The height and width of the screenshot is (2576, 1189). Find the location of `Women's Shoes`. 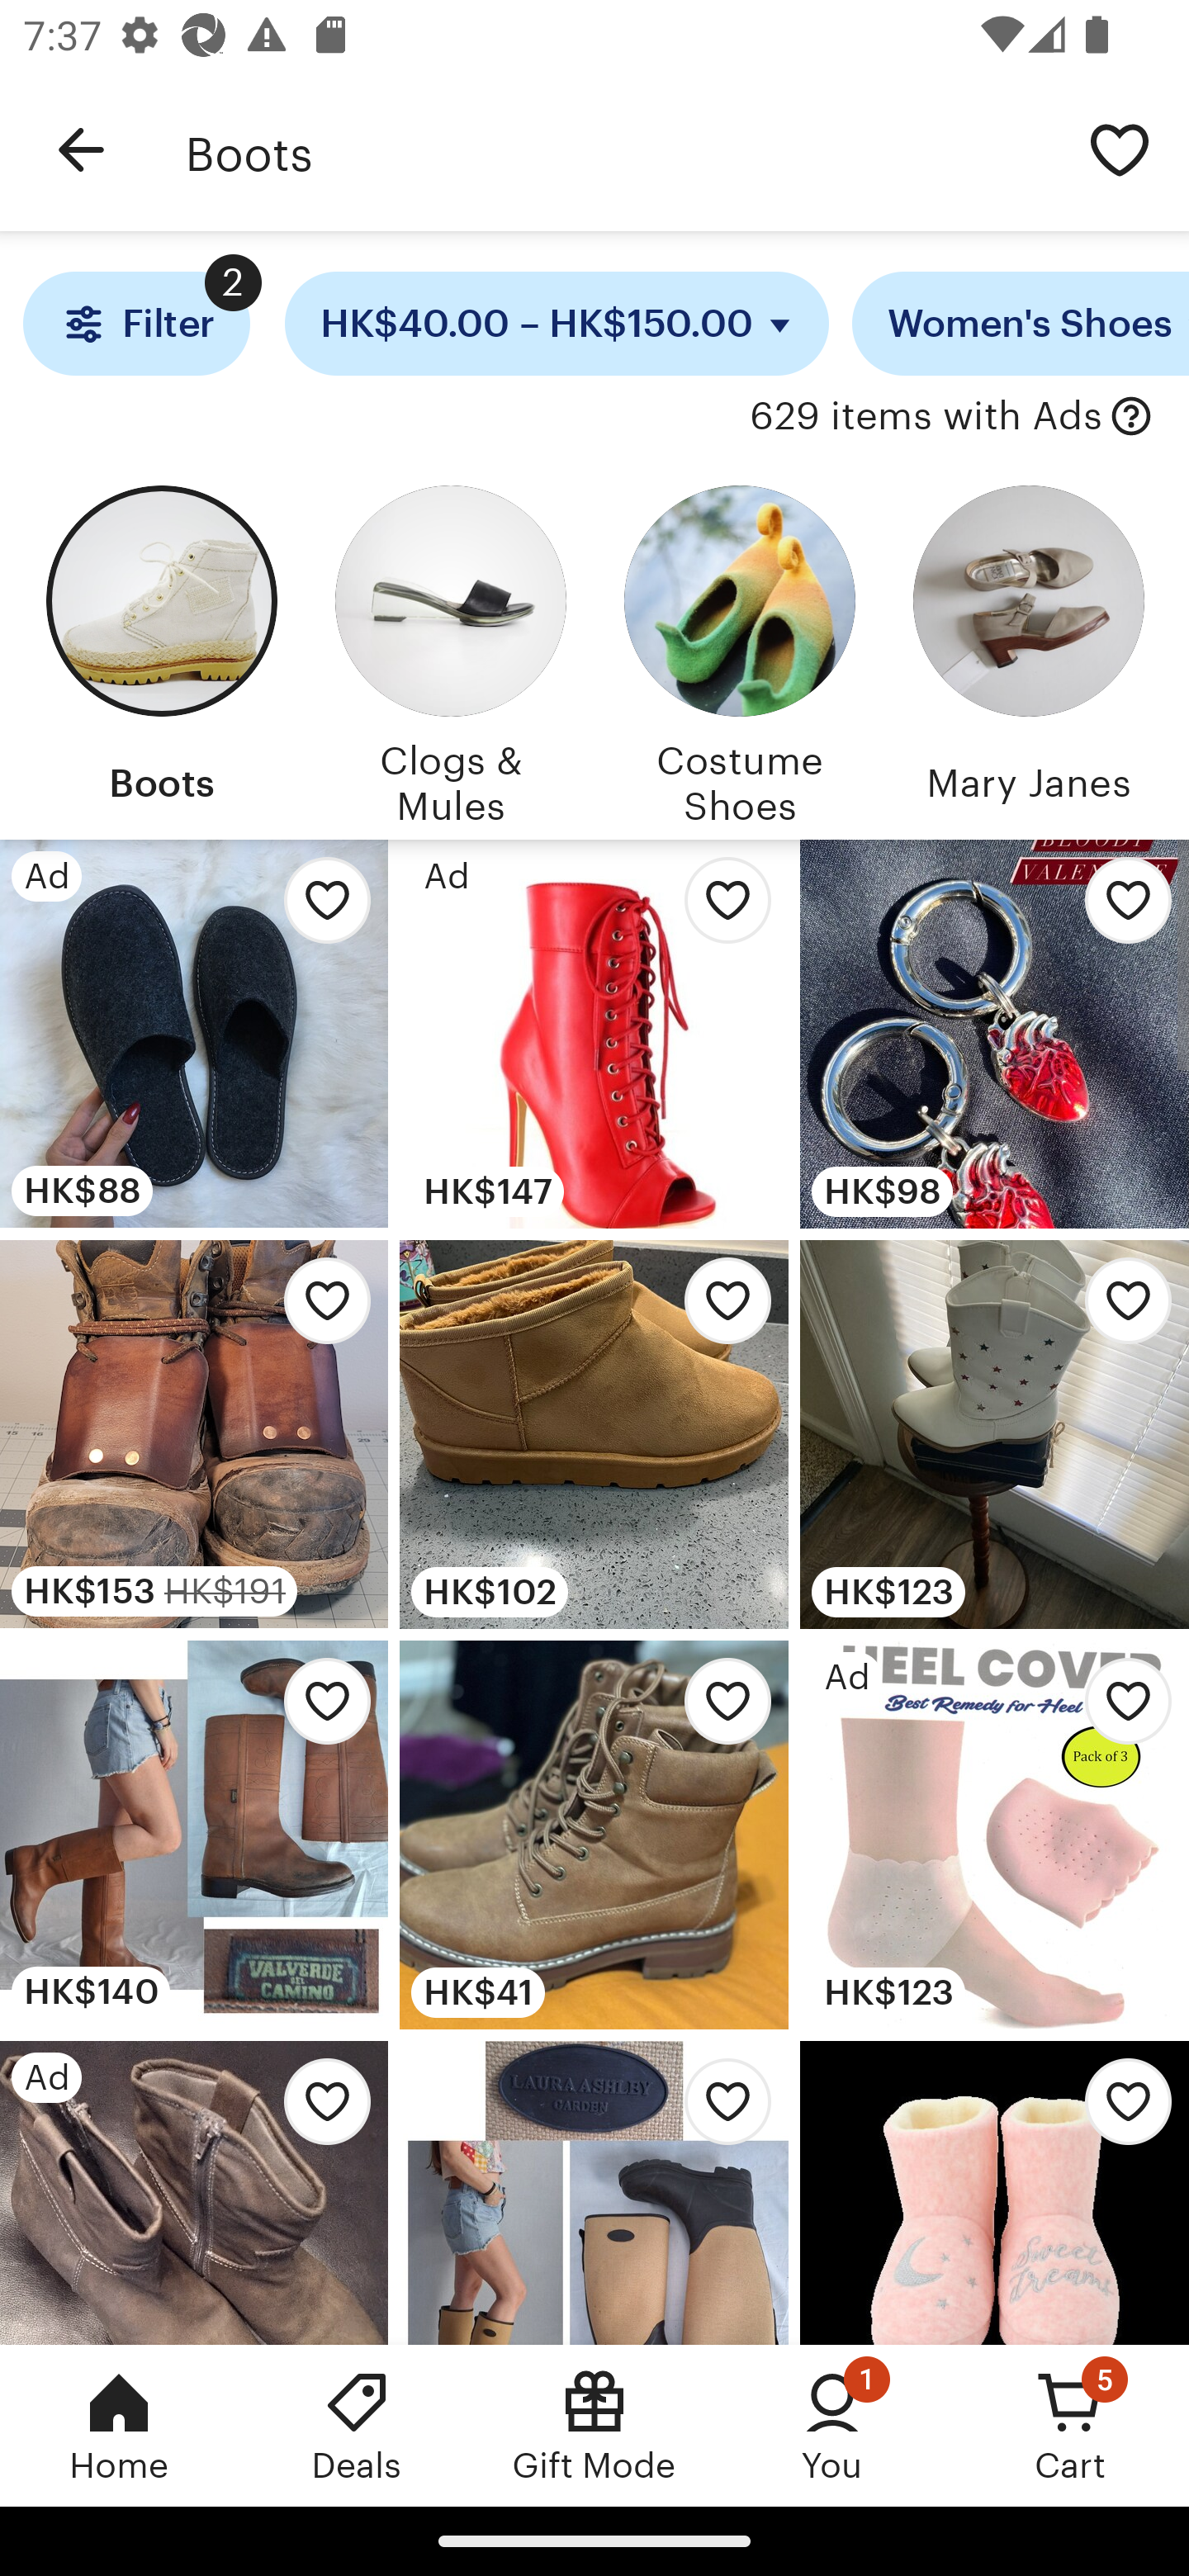

Women's Shoes is located at coordinates (1021, 324).